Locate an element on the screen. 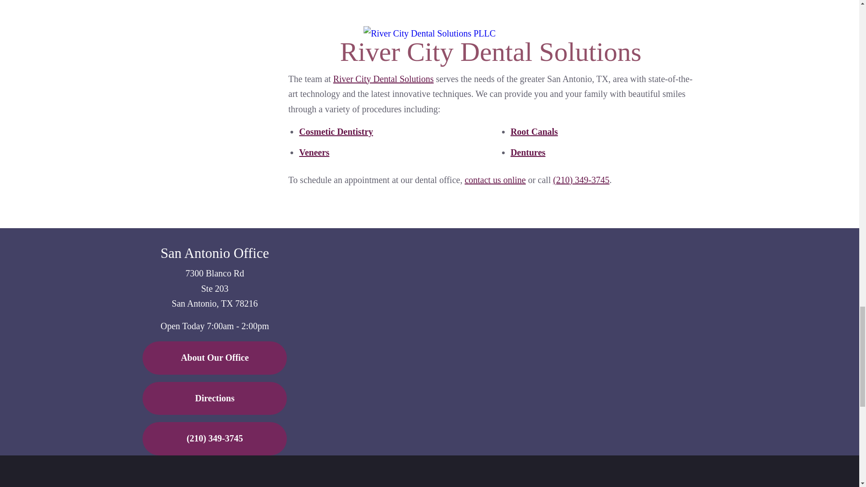 The width and height of the screenshot is (866, 487). Root Canals is located at coordinates (534, 132).